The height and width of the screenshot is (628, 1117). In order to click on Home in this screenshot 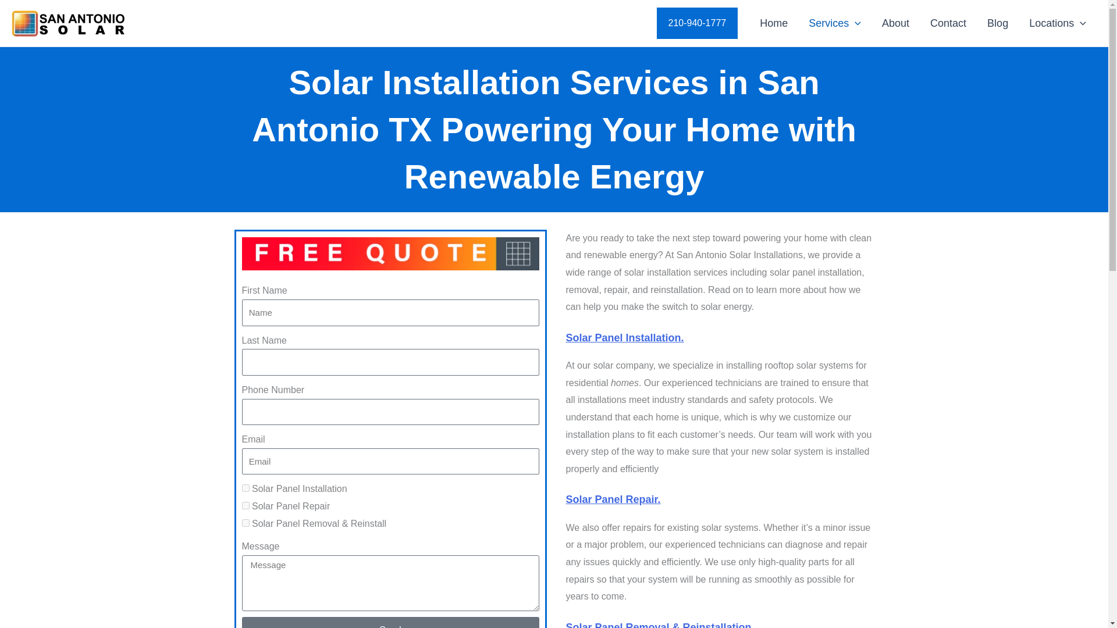, I will do `click(774, 23)`.